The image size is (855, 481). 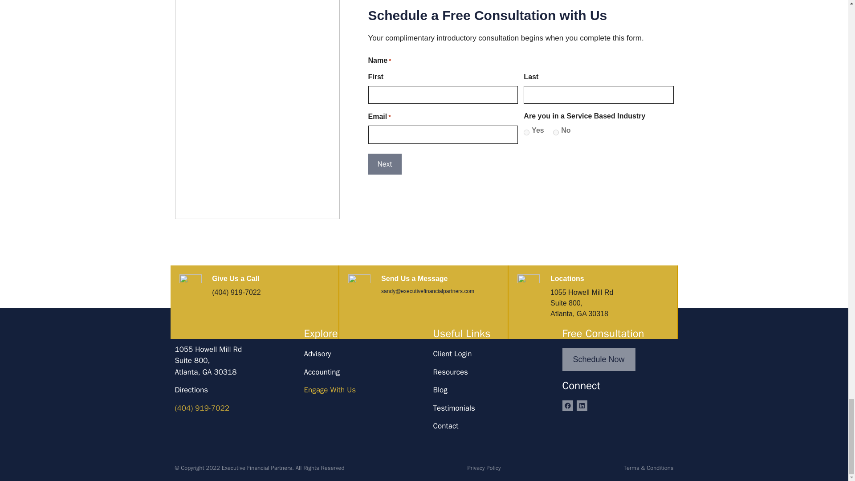 What do you see at coordinates (526, 132) in the screenshot?
I see `Yes` at bounding box center [526, 132].